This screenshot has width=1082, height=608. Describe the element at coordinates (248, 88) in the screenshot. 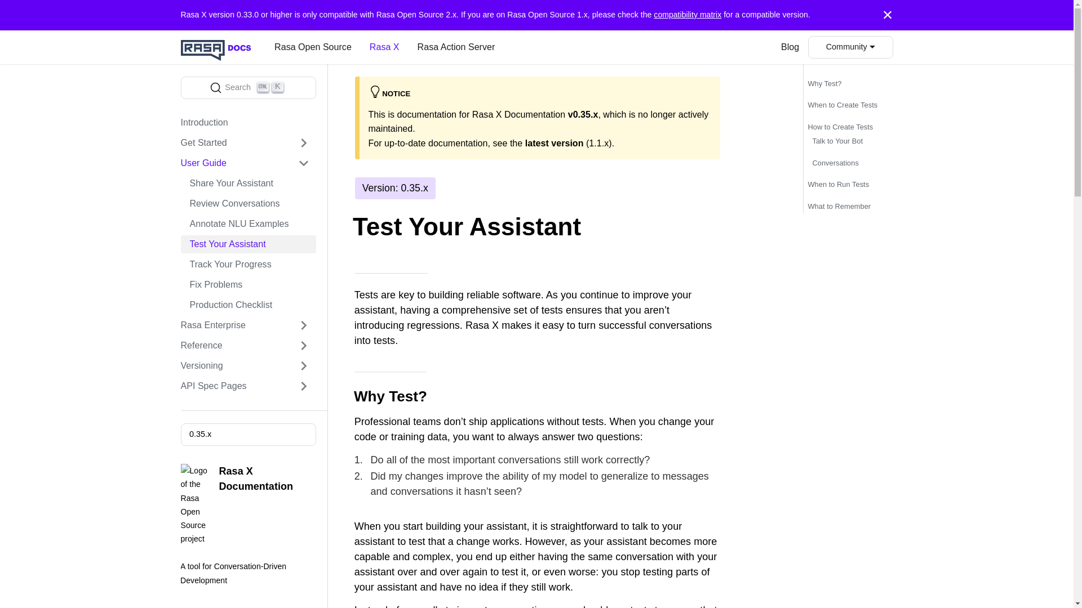

I see `Rasa Action Server` at that location.